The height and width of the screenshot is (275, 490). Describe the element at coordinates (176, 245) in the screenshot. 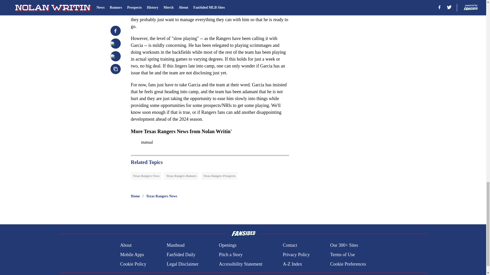

I see `Masthead` at that location.